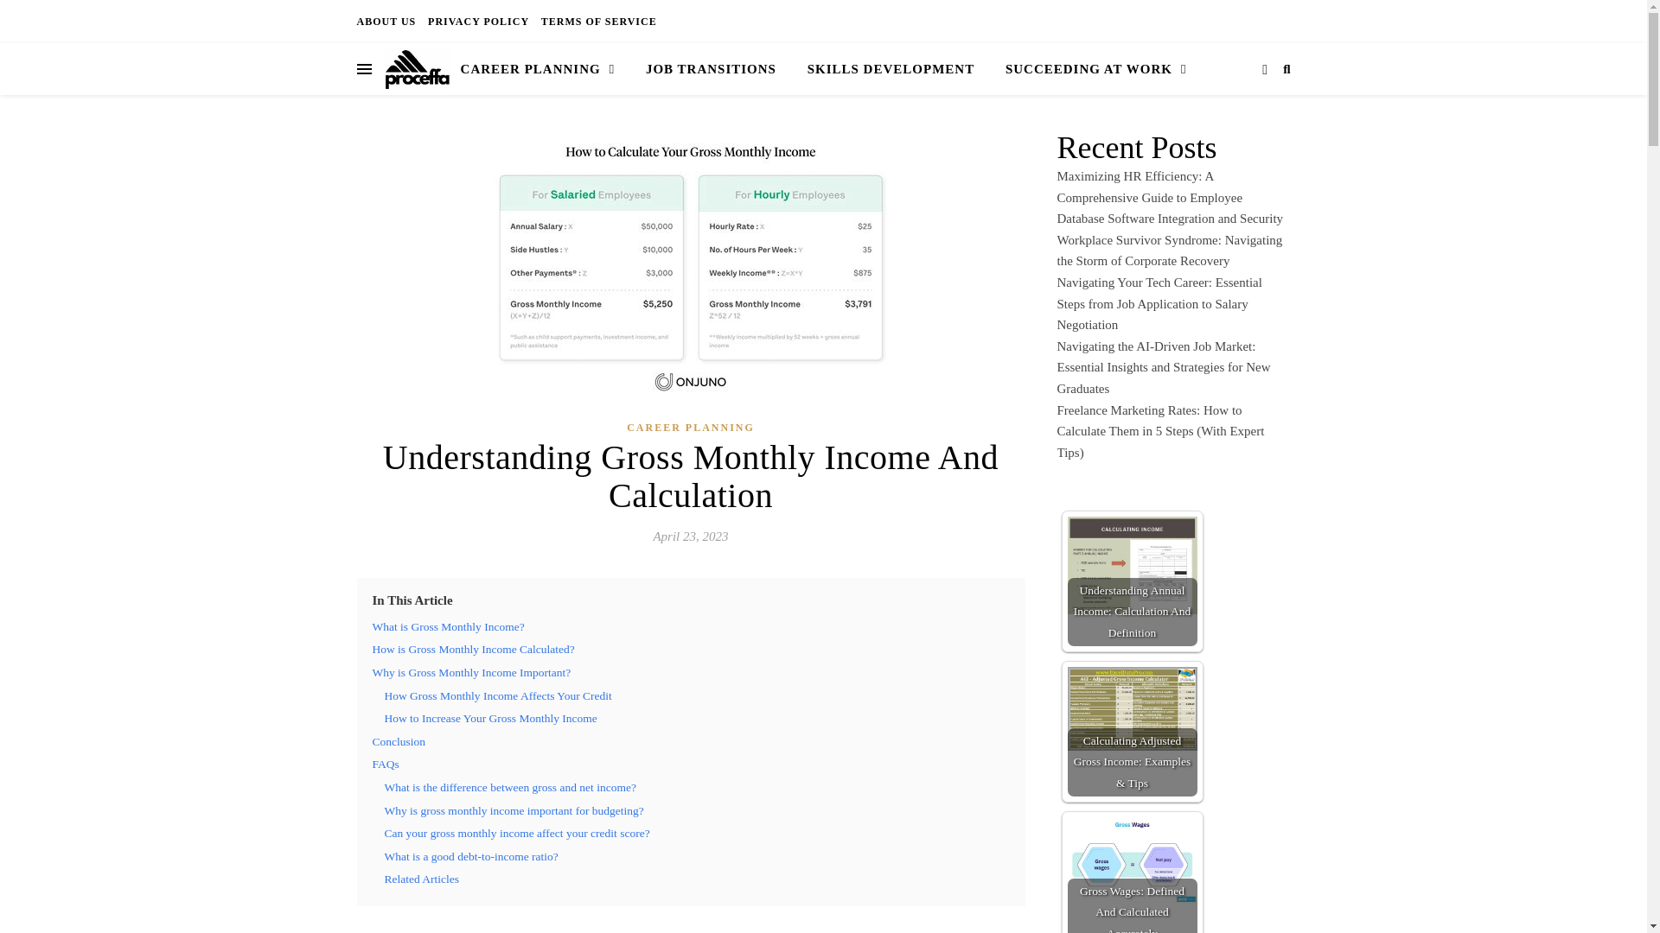  What do you see at coordinates (471, 672) in the screenshot?
I see `Why is Gross Monthly Income Important?` at bounding box center [471, 672].